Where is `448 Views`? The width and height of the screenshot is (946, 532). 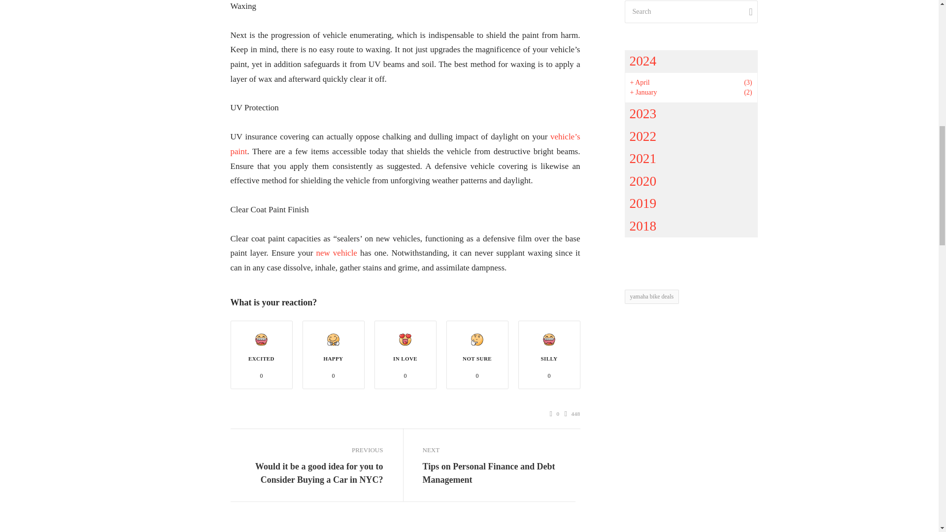 448 Views is located at coordinates (573, 414).